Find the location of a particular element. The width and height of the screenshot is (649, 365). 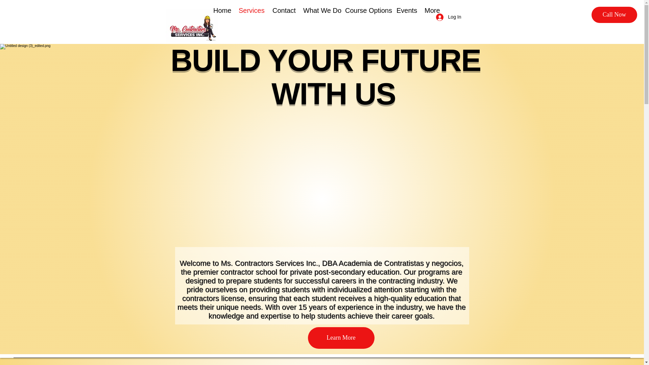

Contact is located at coordinates (283, 10).